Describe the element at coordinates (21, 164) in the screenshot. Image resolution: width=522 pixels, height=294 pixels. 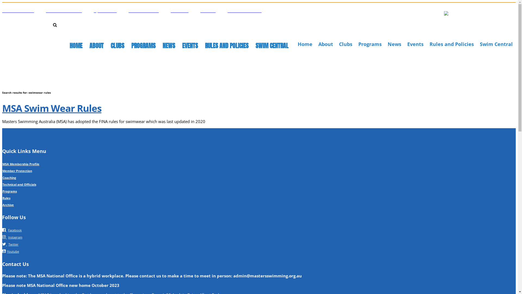
I see `MSA Membership Profile` at that location.